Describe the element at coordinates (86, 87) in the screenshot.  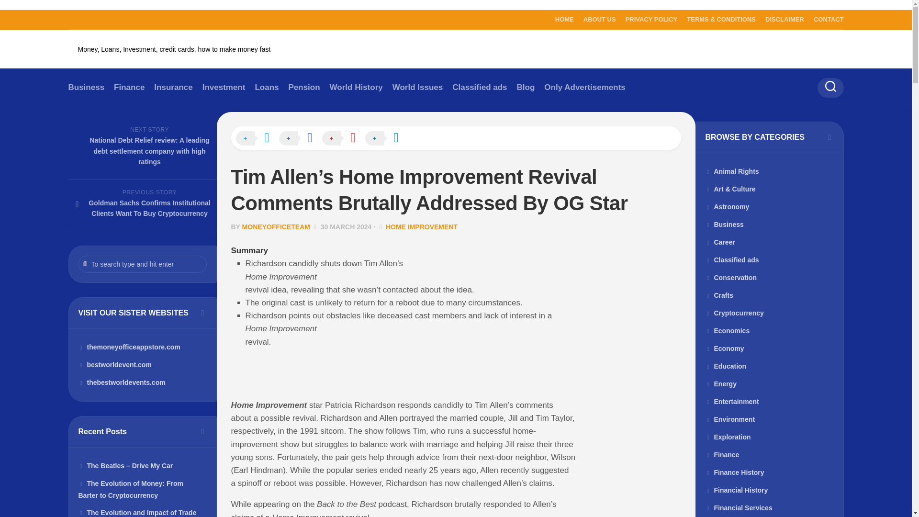
I see `Business` at that location.